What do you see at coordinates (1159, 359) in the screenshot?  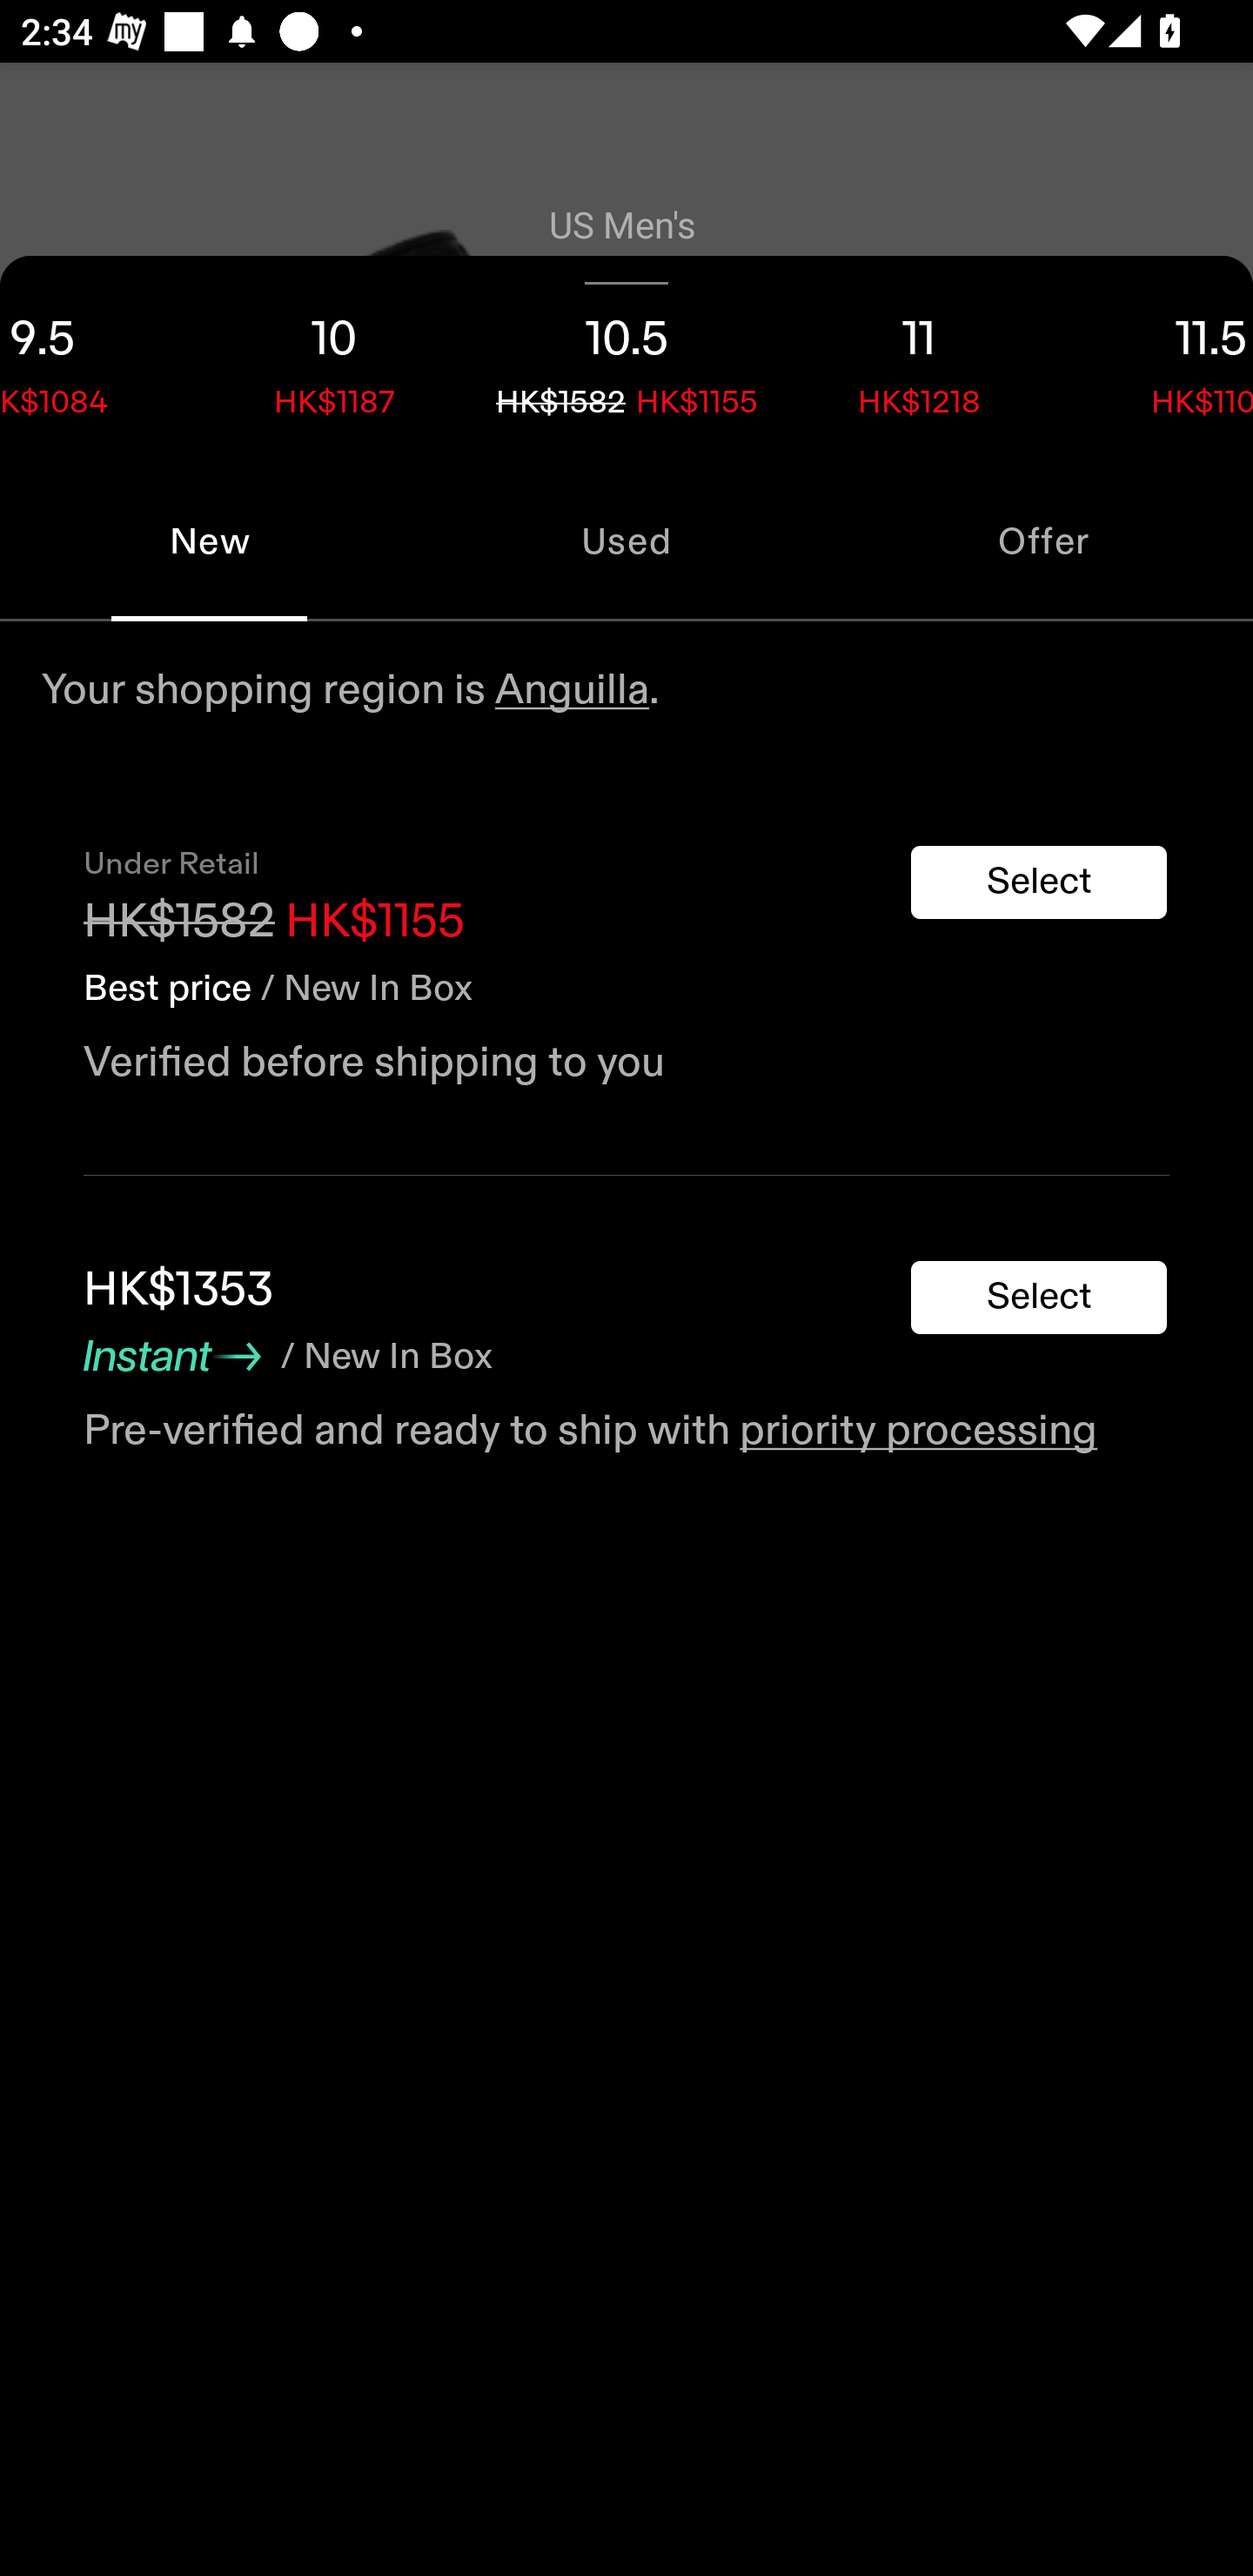 I see `11.5 HK$1107` at bounding box center [1159, 359].